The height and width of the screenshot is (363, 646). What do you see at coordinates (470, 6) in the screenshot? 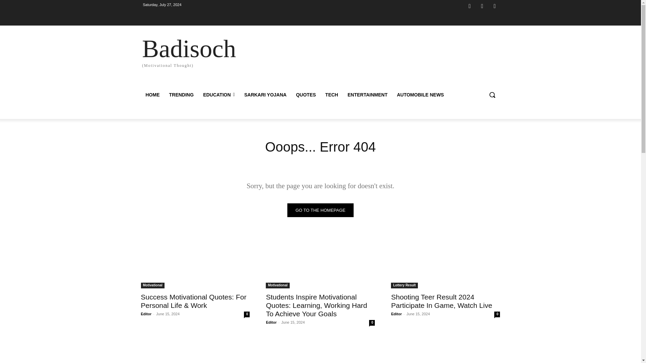
I see `Facebook` at bounding box center [470, 6].